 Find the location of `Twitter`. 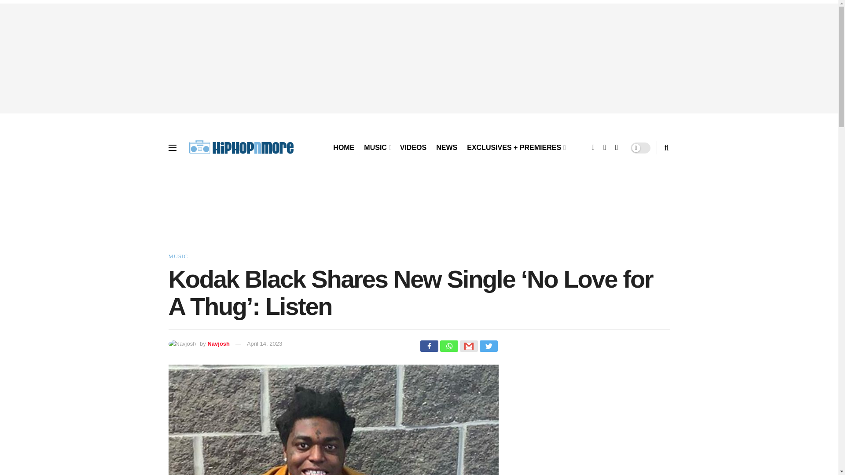

Twitter is located at coordinates (489, 346).